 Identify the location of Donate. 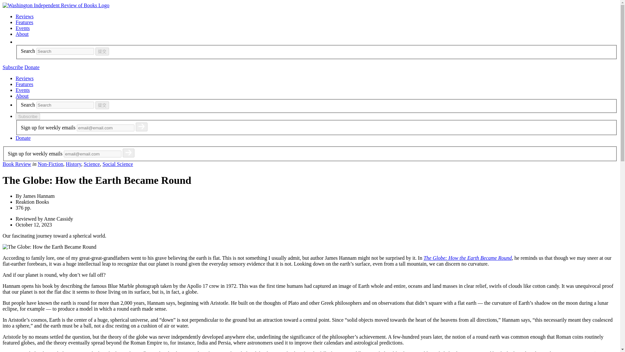
(32, 67).